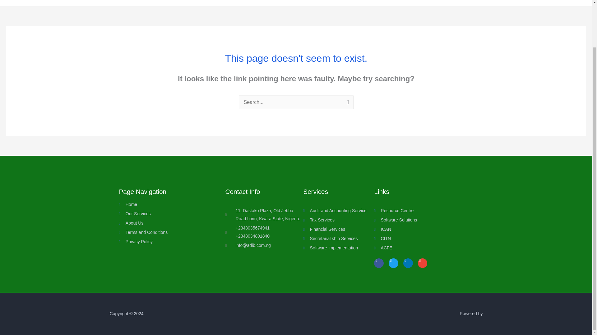 The image size is (597, 335). What do you see at coordinates (339, 229) in the screenshot?
I see `Financial Services` at bounding box center [339, 229].